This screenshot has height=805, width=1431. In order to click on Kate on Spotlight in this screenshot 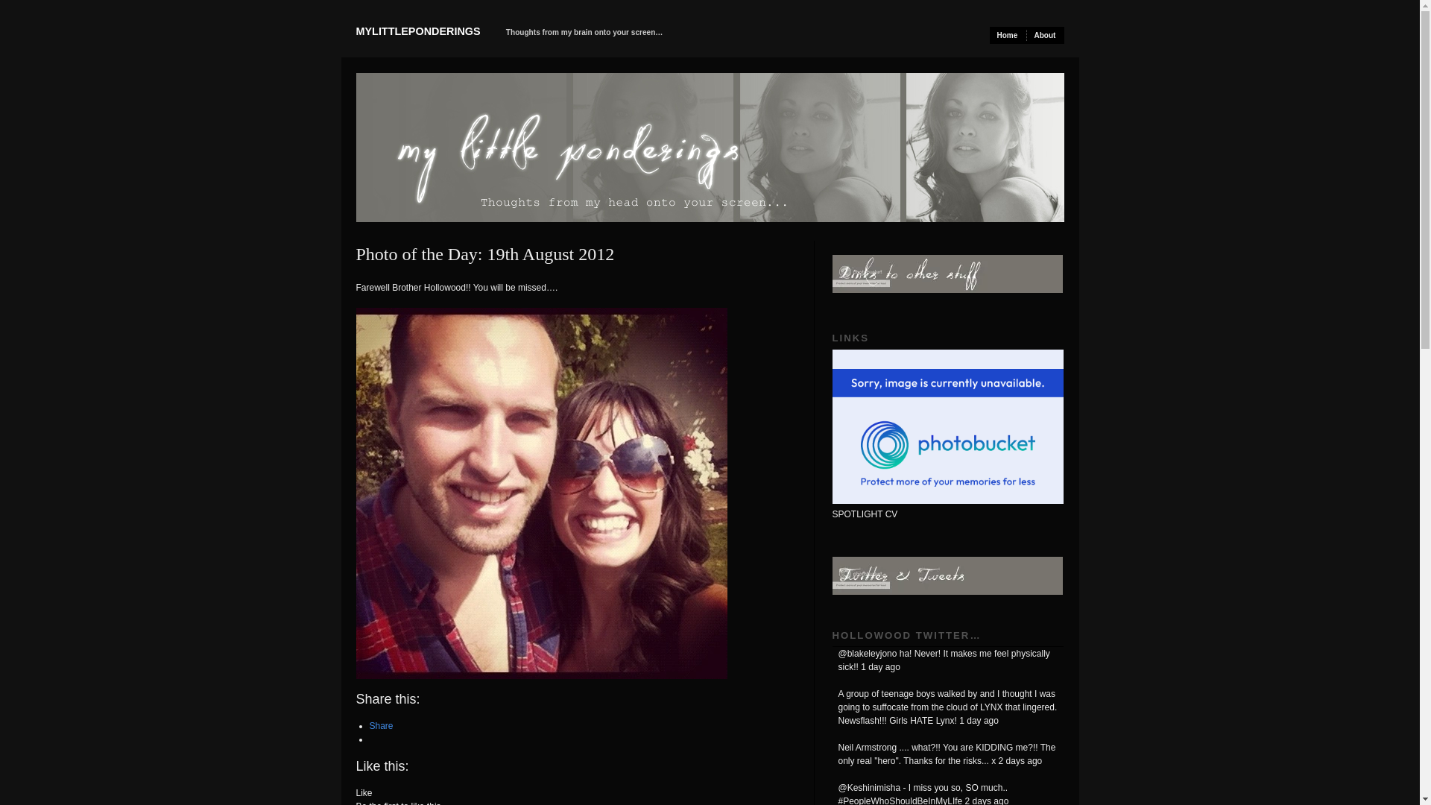, I will do `click(947, 426)`.